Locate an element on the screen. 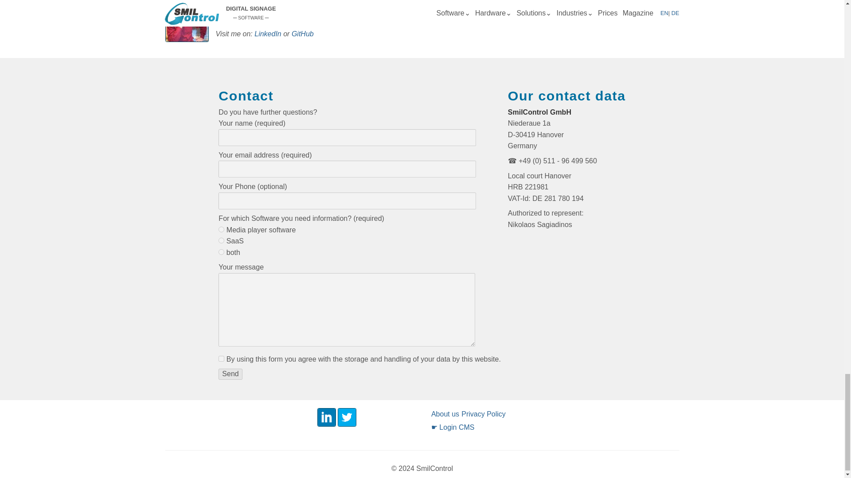  saas is located at coordinates (222, 240).